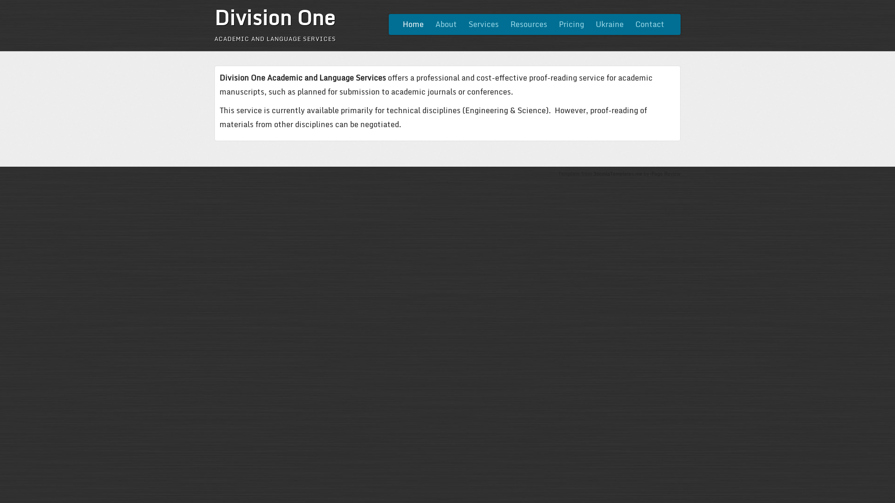  What do you see at coordinates (618, 174) in the screenshot?
I see `JoomlaTemplates.me` at bounding box center [618, 174].